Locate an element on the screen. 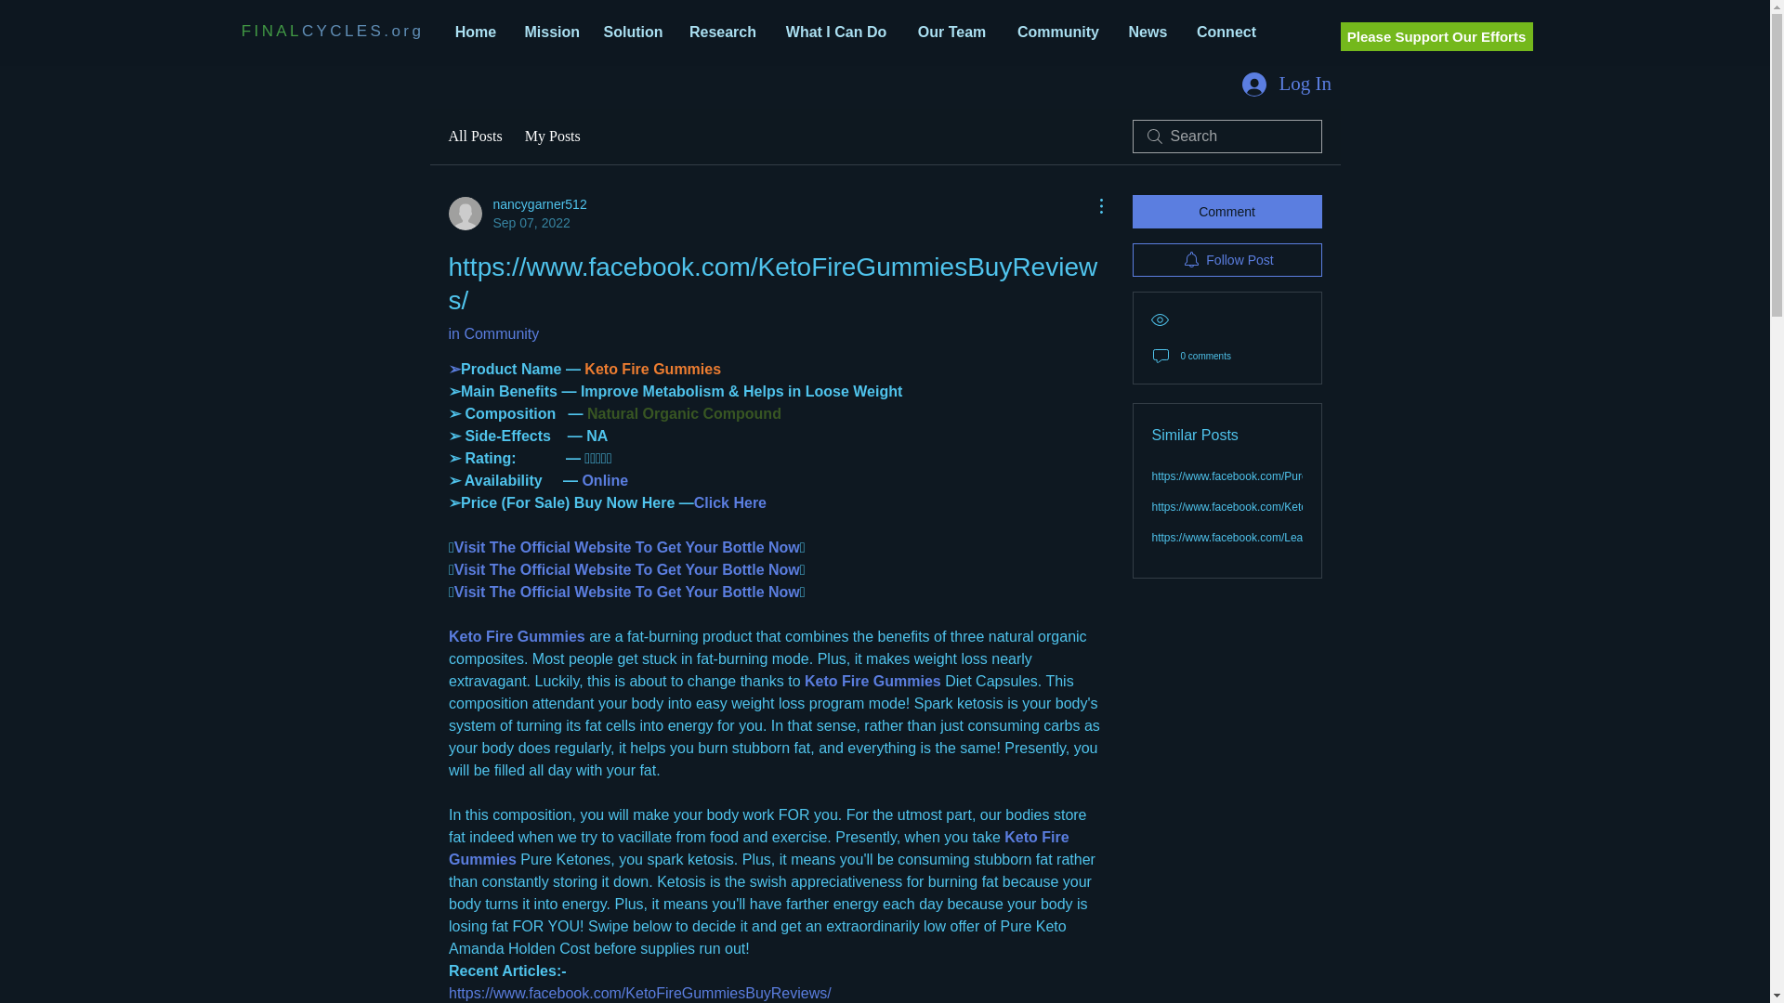 This screenshot has width=1784, height=1003. Visit The Official Website To Get Your Bottle Now is located at coordinates (626, 569).